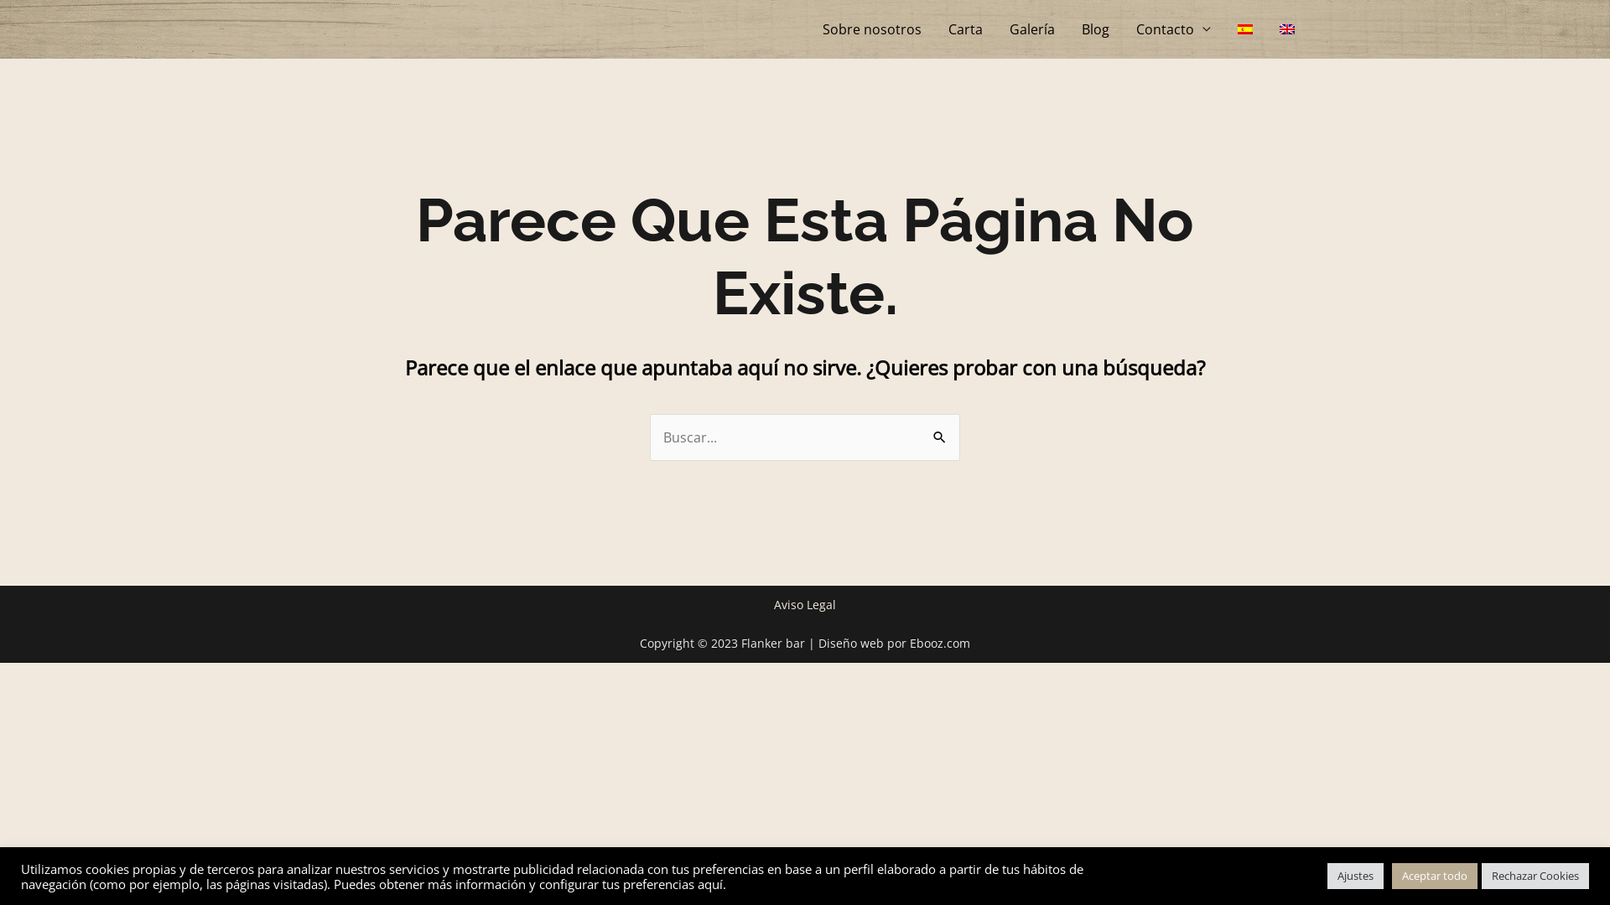 The image size is (1610, 905). I want to click on Blog, so click(1095, 29).